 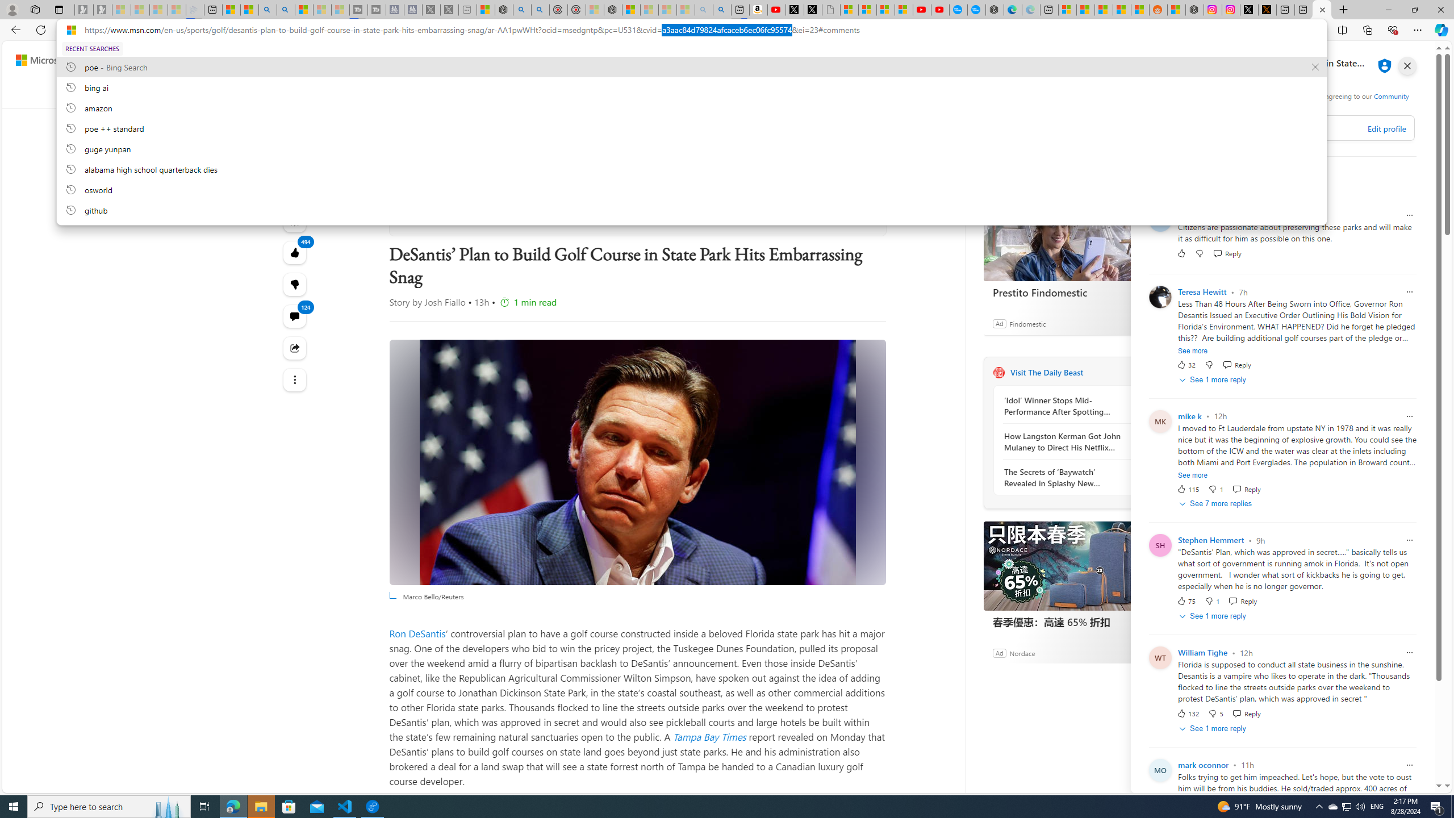 What do you see at coordinates (1250, 10) in the screenshot?
I see `Log in to X / X` at bounding box center [1250, 10].